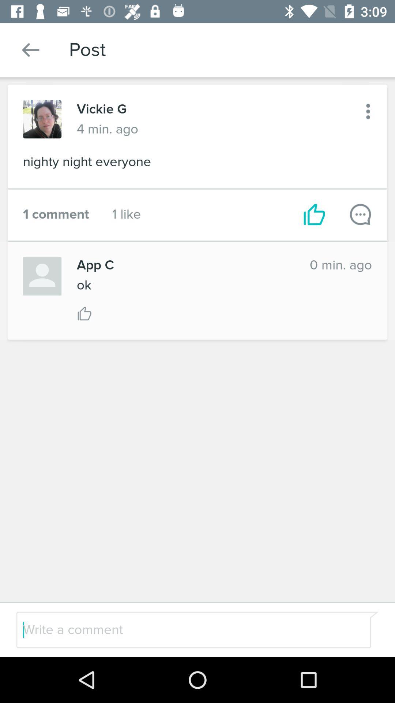  Describe the element at coordinates (42, 276) in the screenshot. I see `no picture uploaded` at that location.